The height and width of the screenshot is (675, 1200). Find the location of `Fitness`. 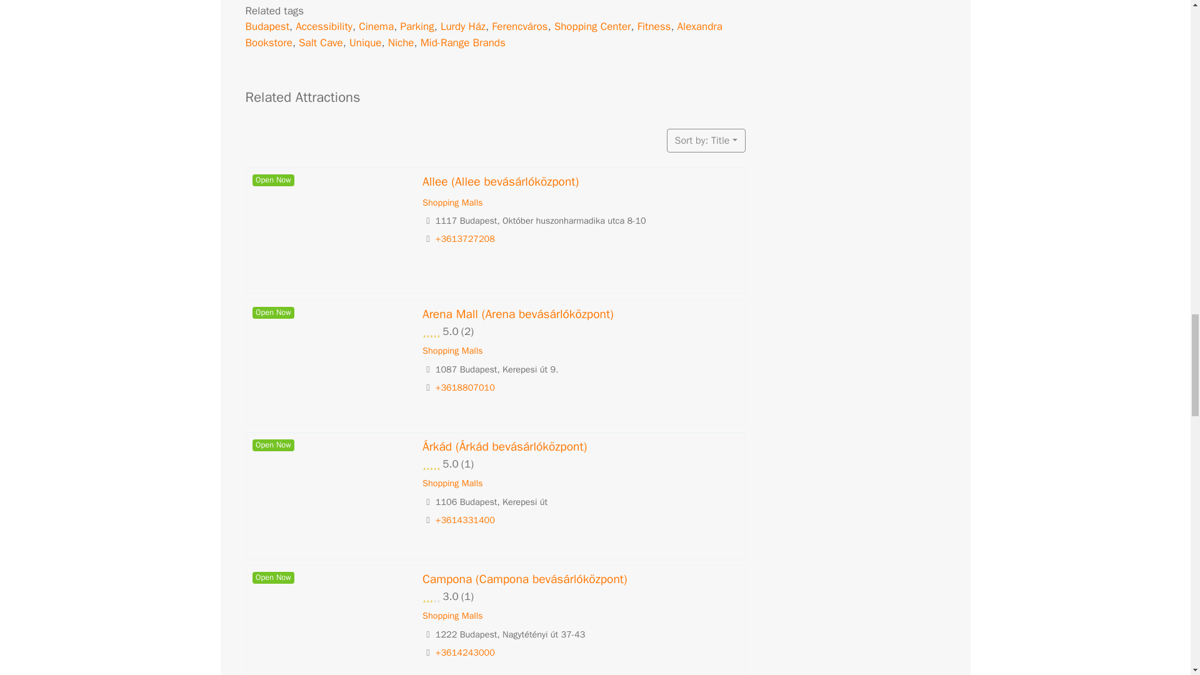

Fitness is located at coordinates (654, 26).